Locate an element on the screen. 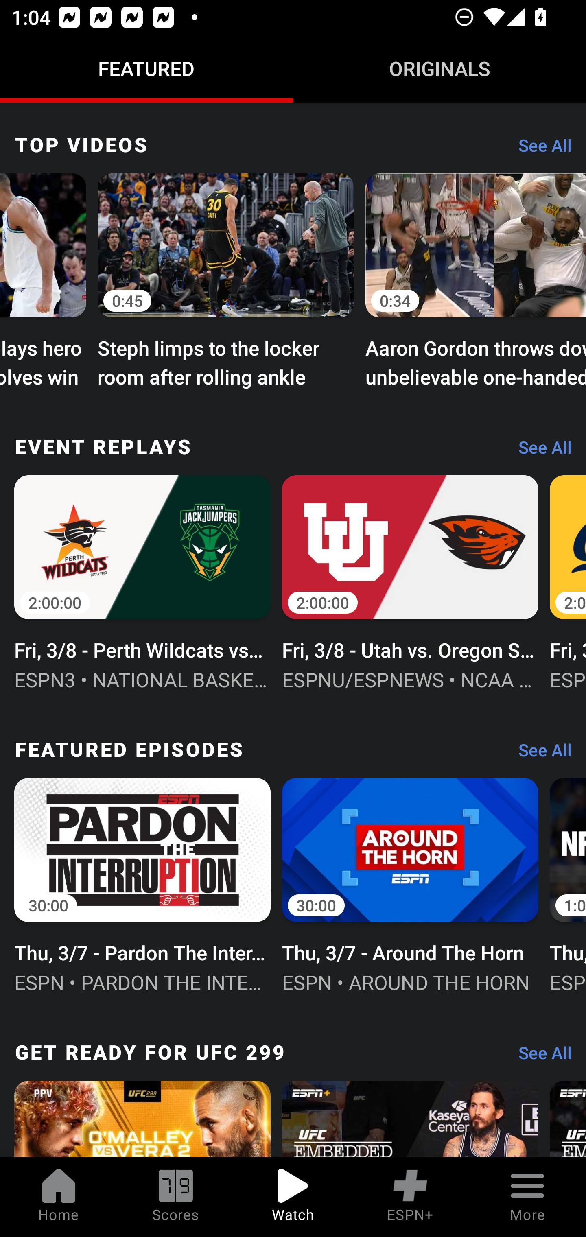  More is located at coordinates (527, 1197).